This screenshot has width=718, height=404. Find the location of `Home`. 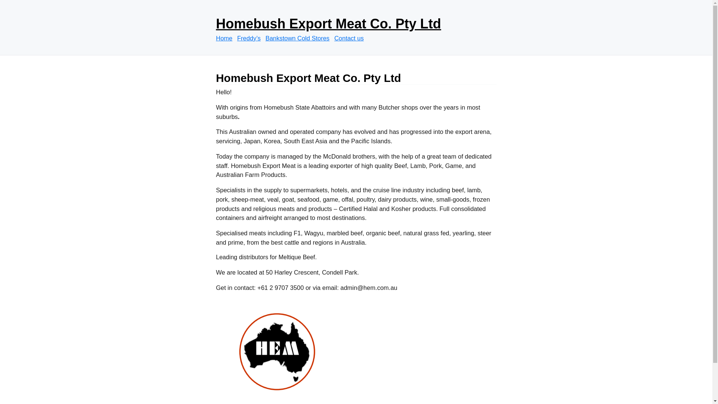

Home is located at coordinates (226, 38).